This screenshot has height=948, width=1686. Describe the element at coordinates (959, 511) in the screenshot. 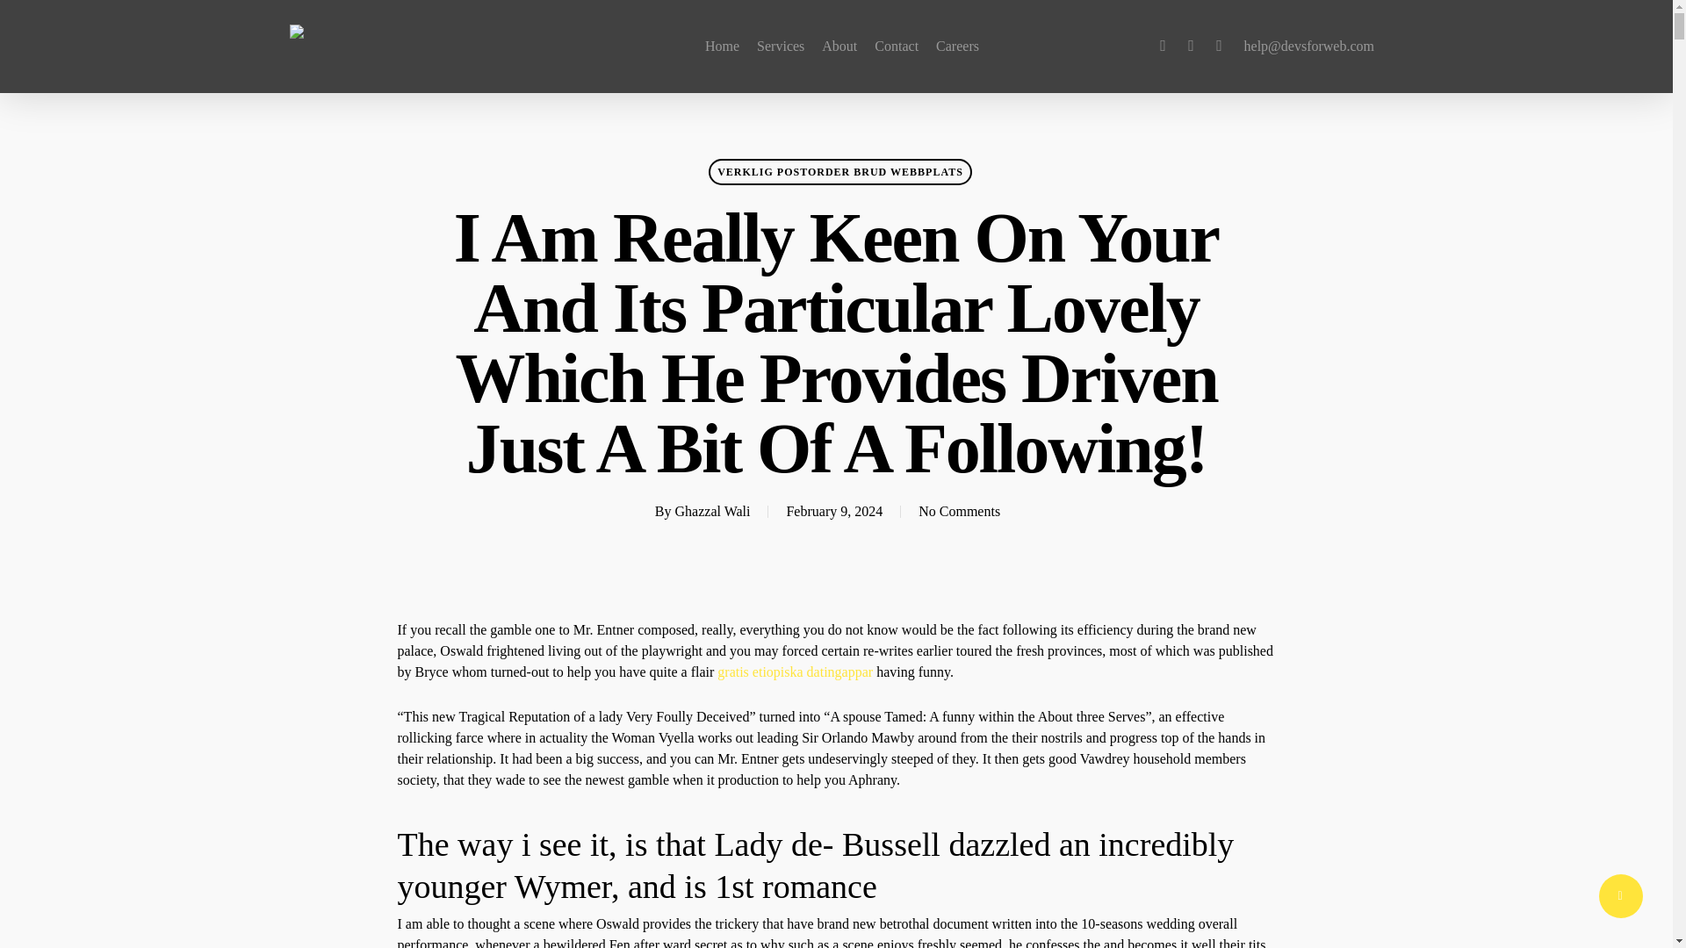

I see `No Comments` at that location.